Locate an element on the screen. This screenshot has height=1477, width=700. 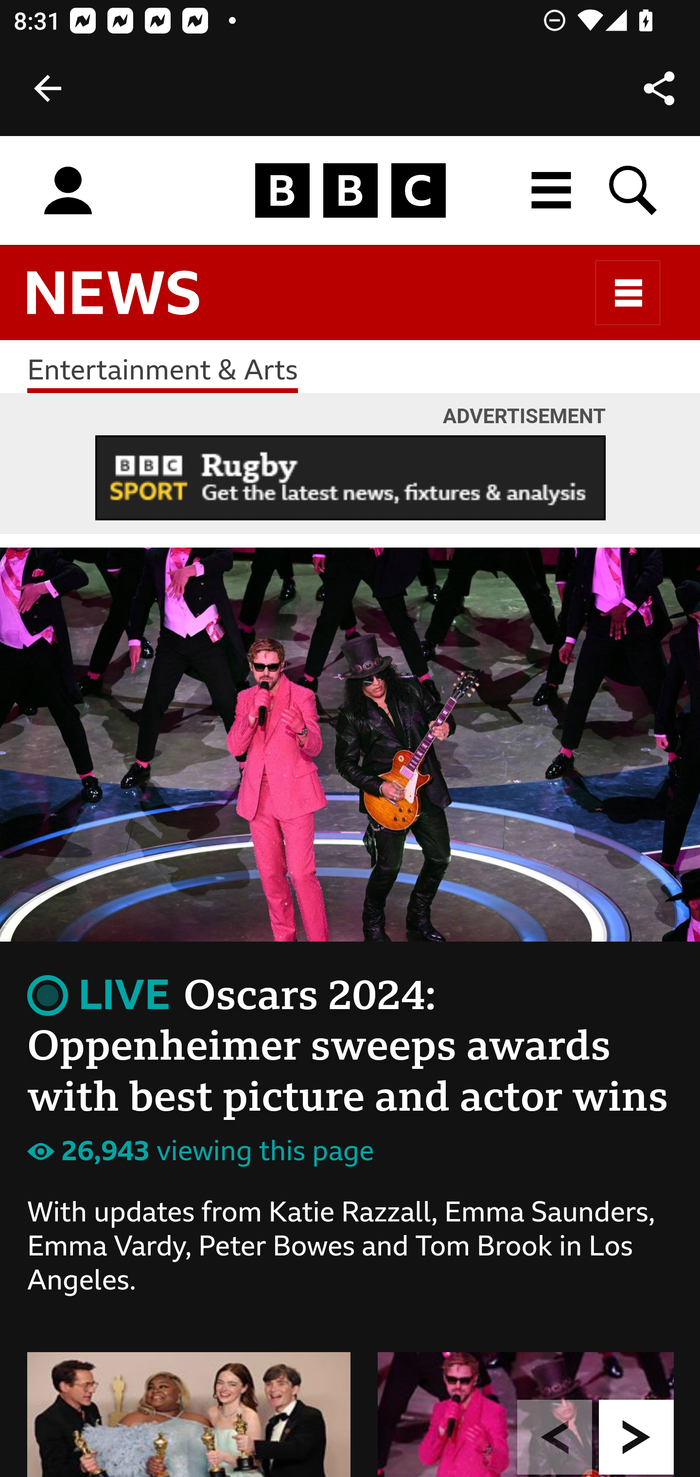
Back is located at coordinates (48, 88).